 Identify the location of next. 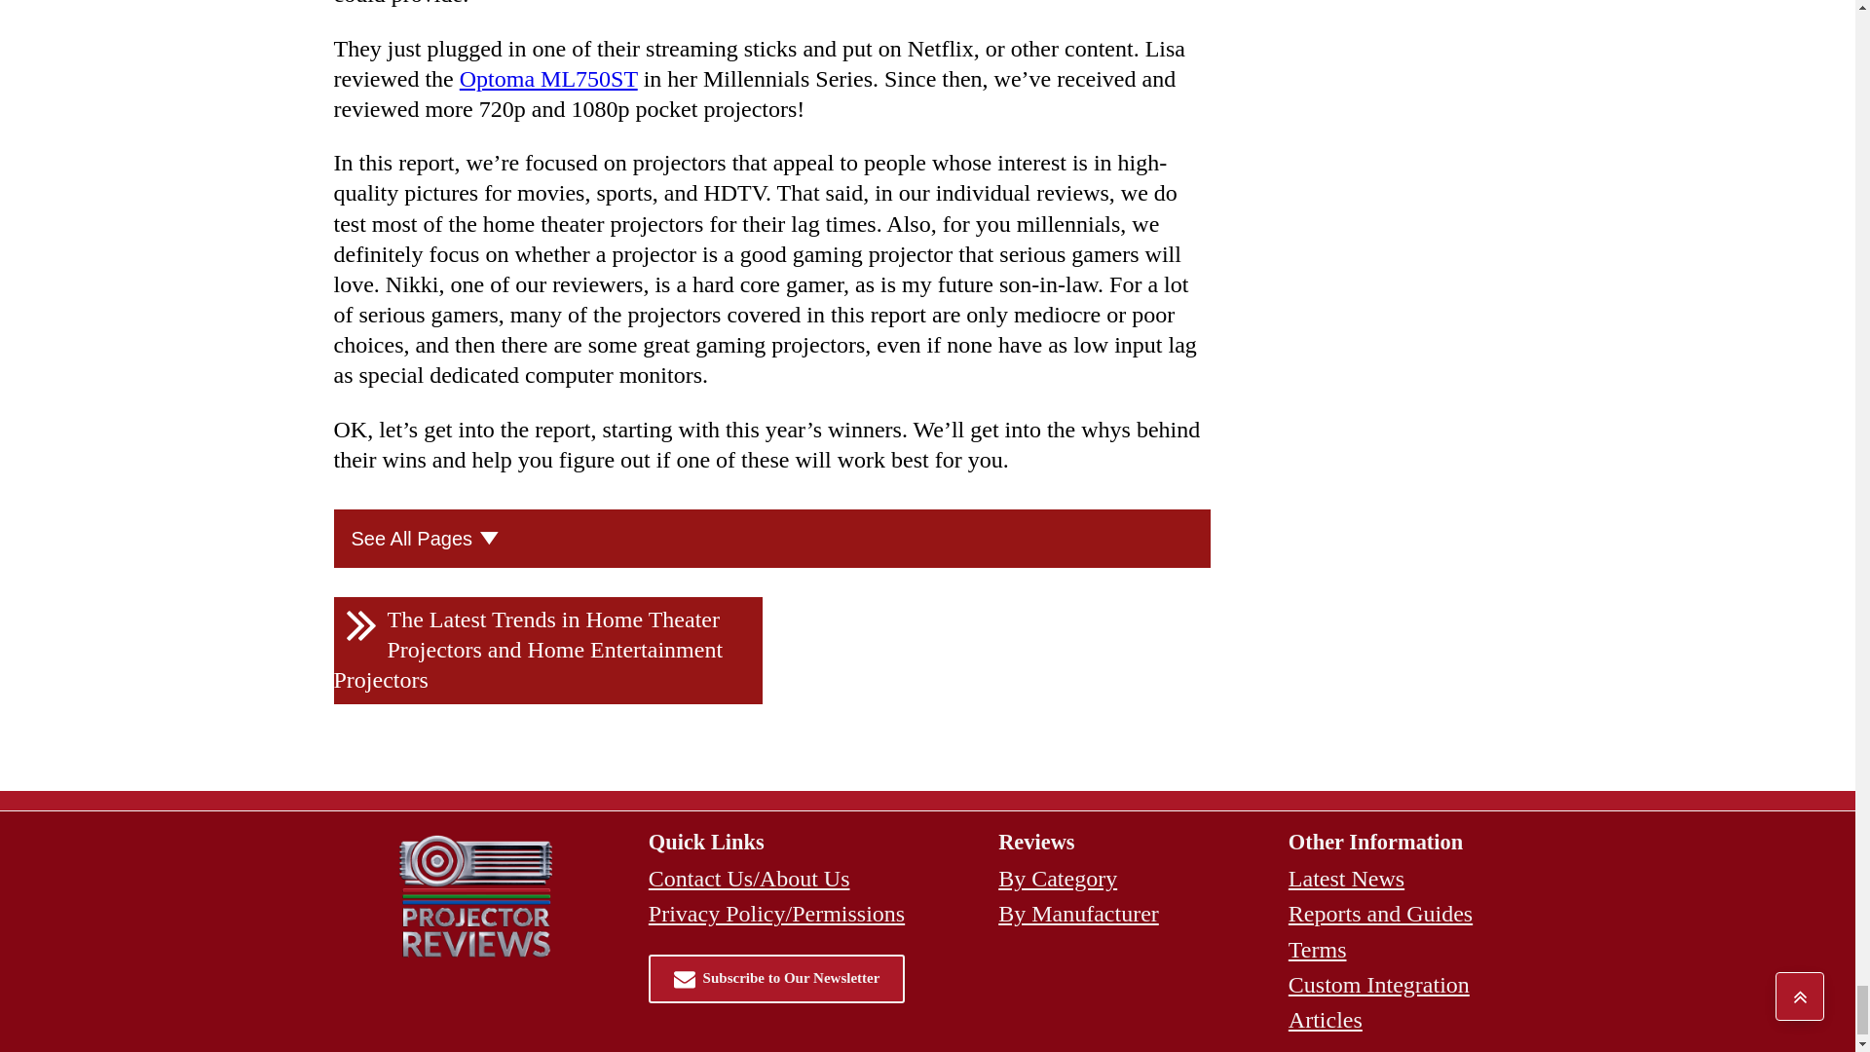
(546, 651).